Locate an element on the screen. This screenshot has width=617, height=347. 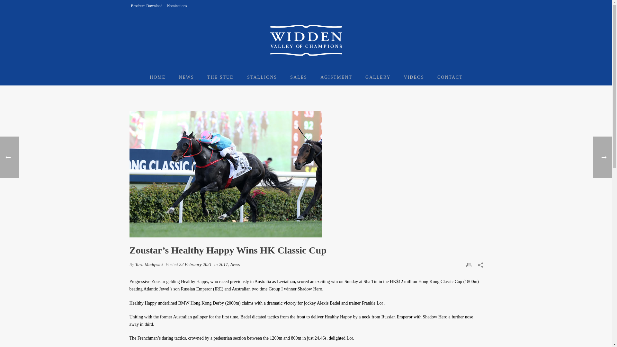
STALLIONS is located at coordinates (262, 77).